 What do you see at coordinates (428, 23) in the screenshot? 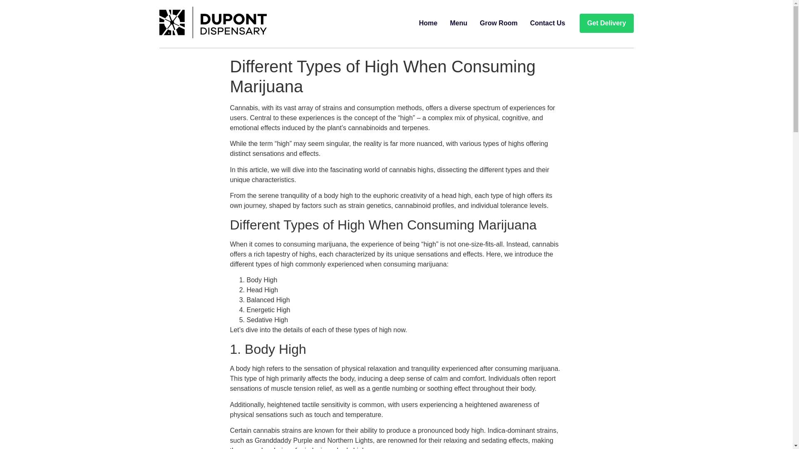
I see `Home` at bounding box center [428, 23].